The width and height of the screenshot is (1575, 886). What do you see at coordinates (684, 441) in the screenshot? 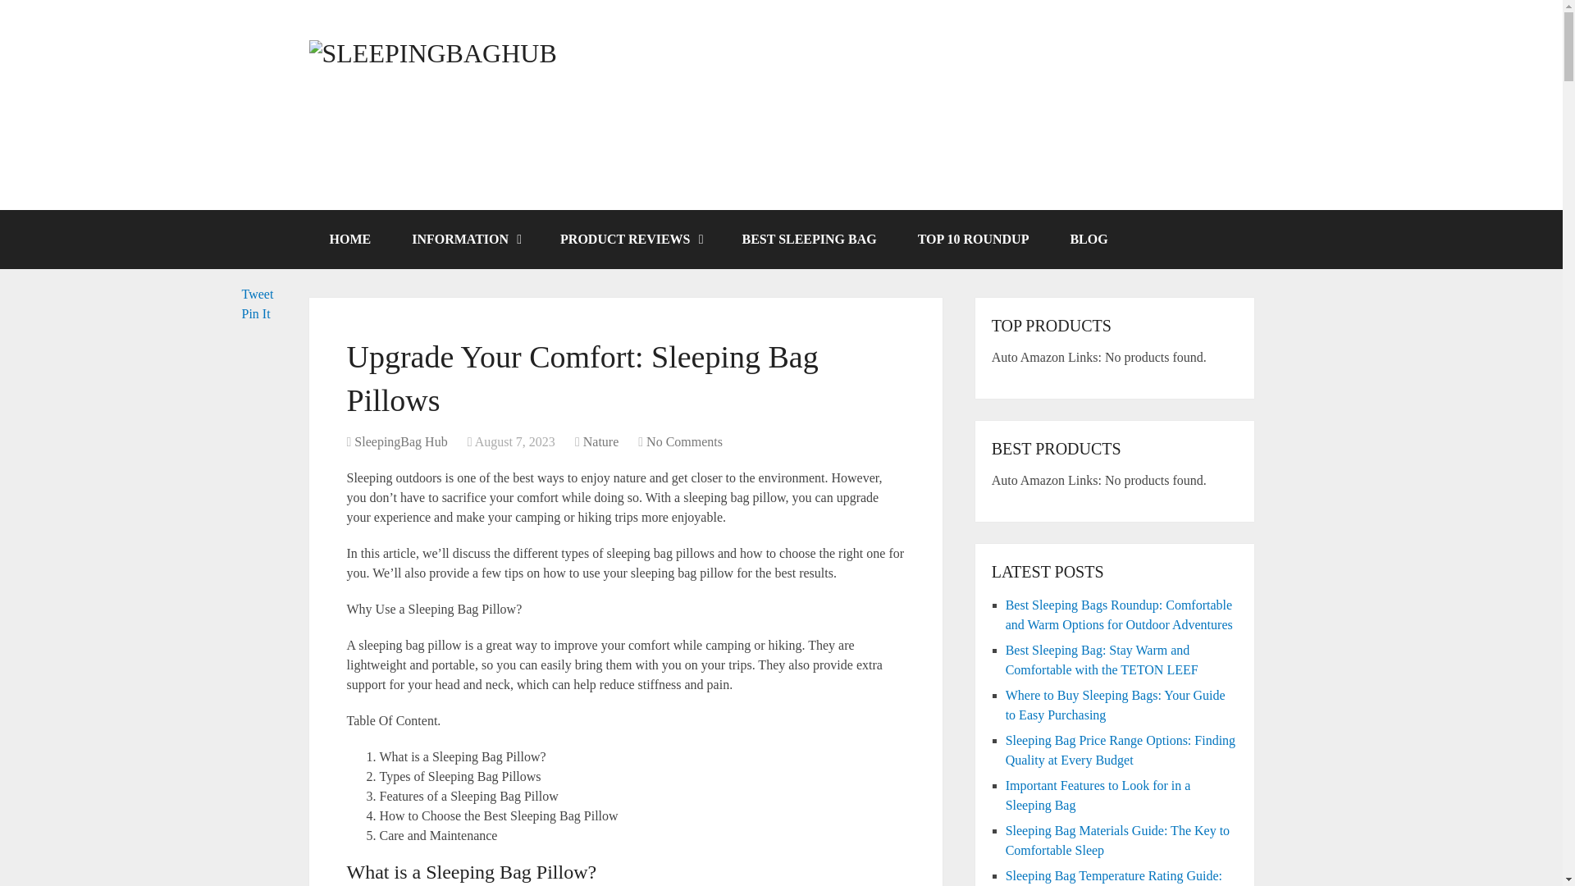
I see `No Comments` at bounding box center [684, 441].